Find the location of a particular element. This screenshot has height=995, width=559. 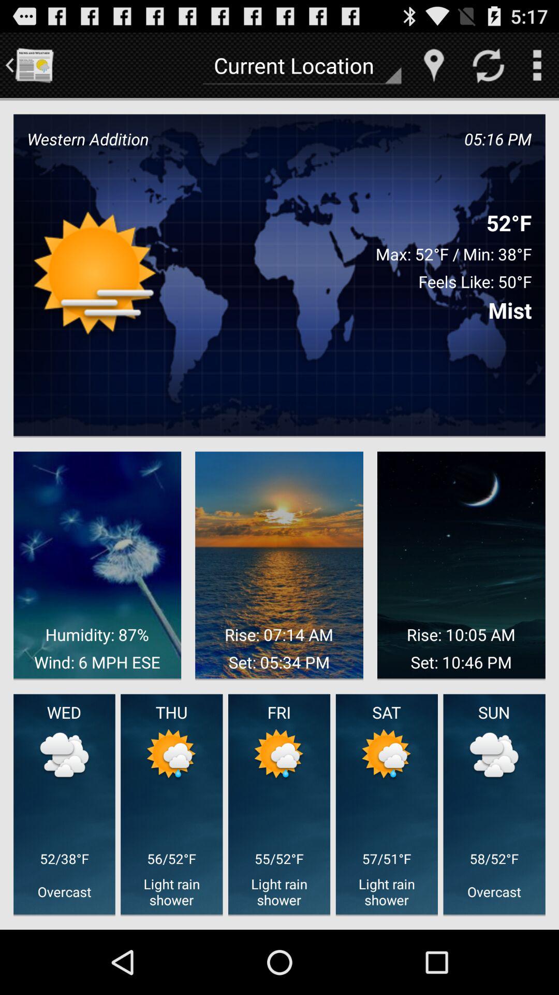

open menu is located at coordinates (537, 65).